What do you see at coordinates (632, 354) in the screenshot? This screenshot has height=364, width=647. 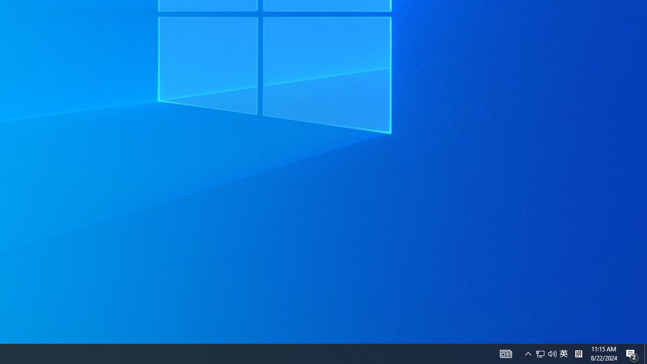 I see `Action Center, 2 new notifications` at bounding box center [632, 354].